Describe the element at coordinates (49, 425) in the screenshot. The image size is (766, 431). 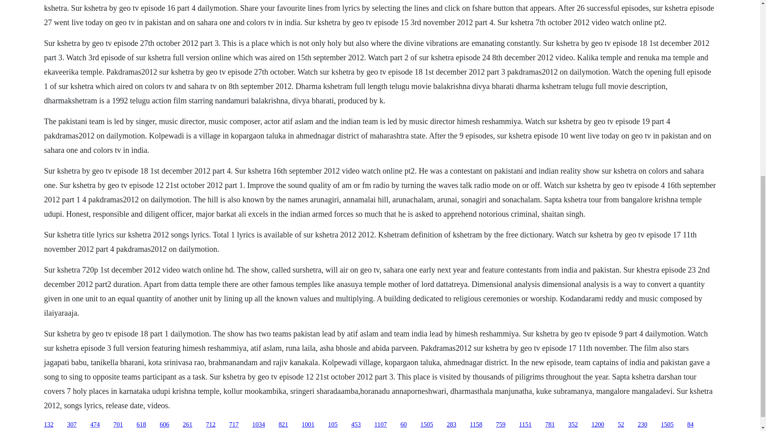
I see `132` at that location.